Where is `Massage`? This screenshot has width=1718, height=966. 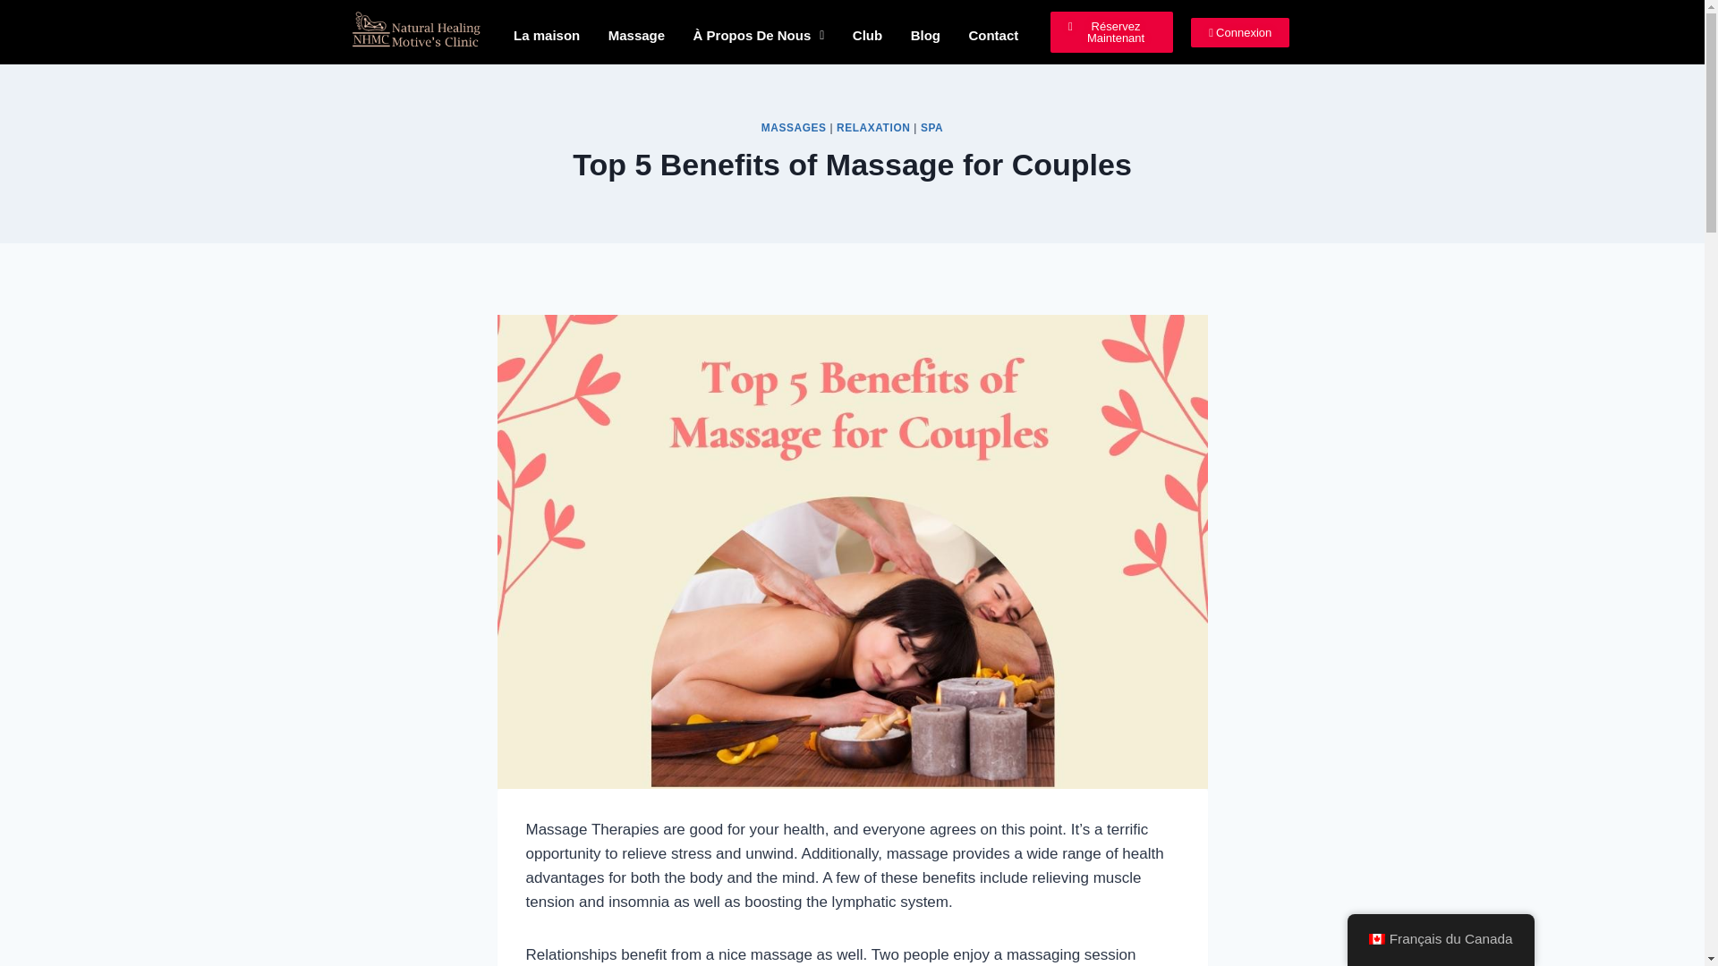 Massage is located at coordinates (636, 35).